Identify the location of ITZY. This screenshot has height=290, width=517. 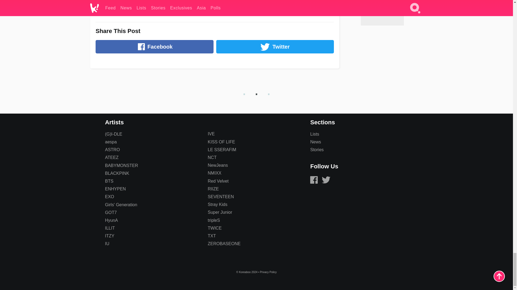
(109, 236).